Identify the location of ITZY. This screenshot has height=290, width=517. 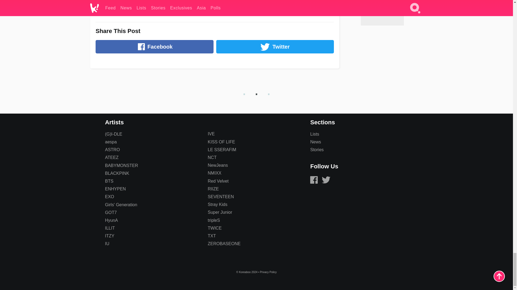
(109, 236).